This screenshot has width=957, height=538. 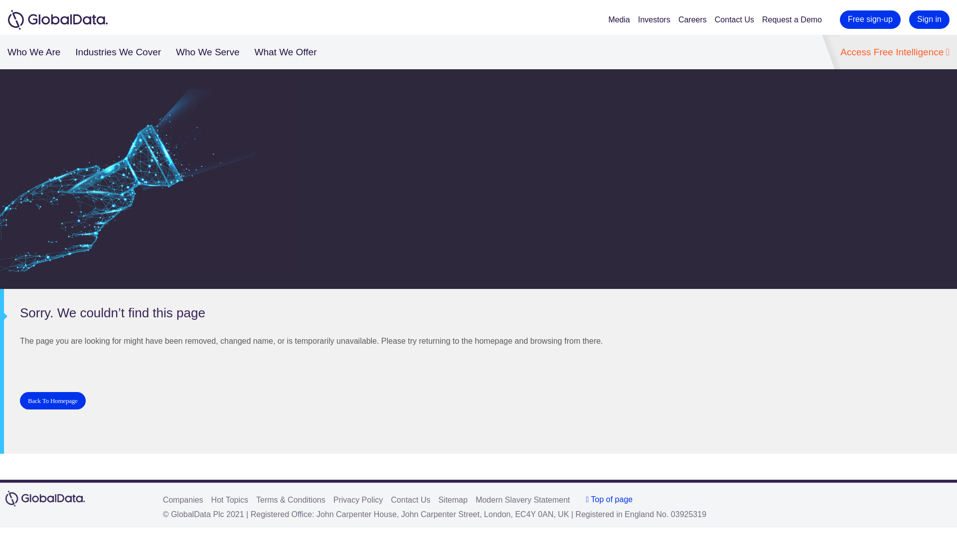 What do you see at coordinates (738, 20) in the screenshot?
I see `Contact Us` at bounding box center [738, 20].